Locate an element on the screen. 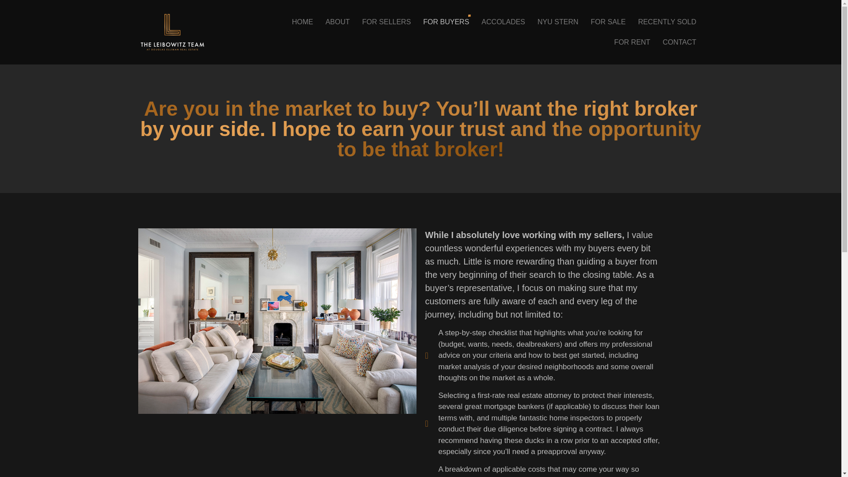 This screenshot has height=477, width=848. FOR BUYERS is located at coordinates (446, 22).